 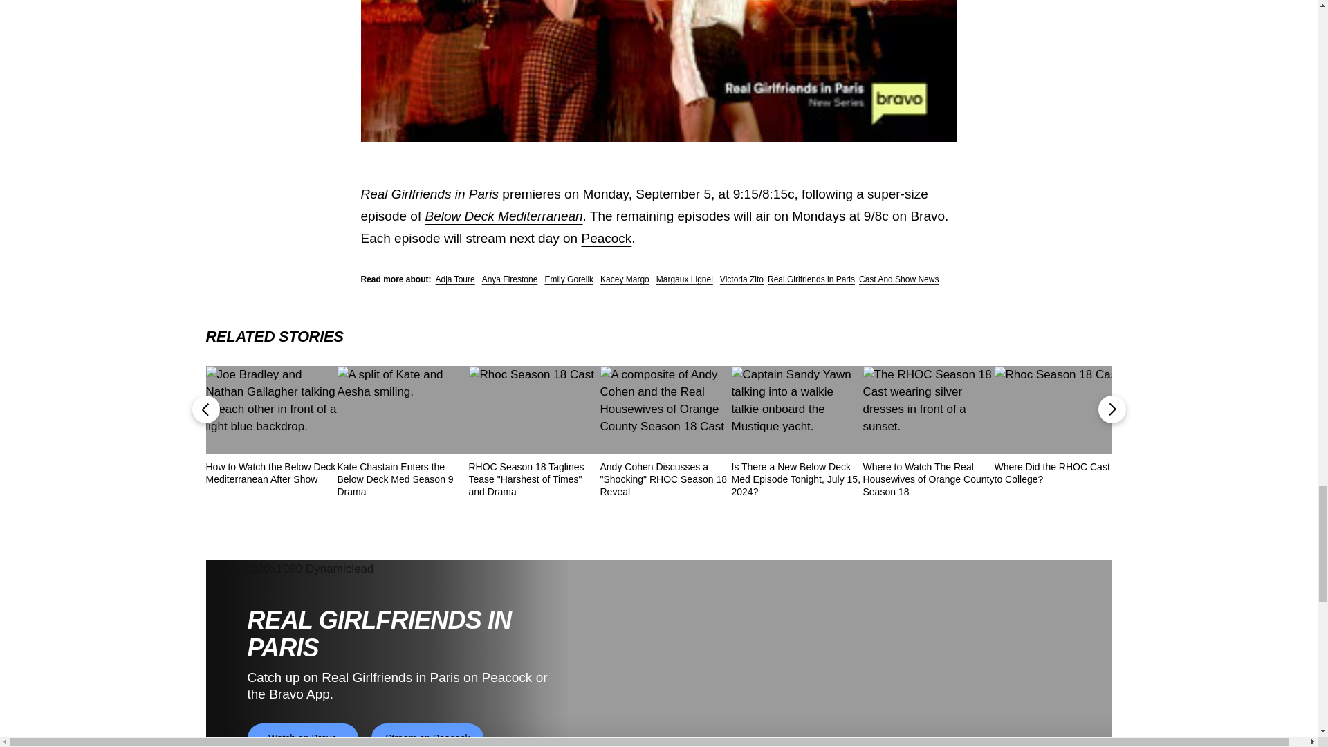 What do you see at coordinates (685, 279) in the screenshot?
I see `Margaux Lignel` at bounding box center [685, 279].